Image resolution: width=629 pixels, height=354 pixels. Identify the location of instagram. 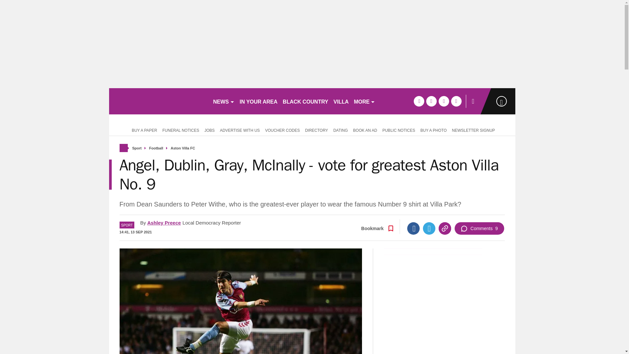
(456, 101).